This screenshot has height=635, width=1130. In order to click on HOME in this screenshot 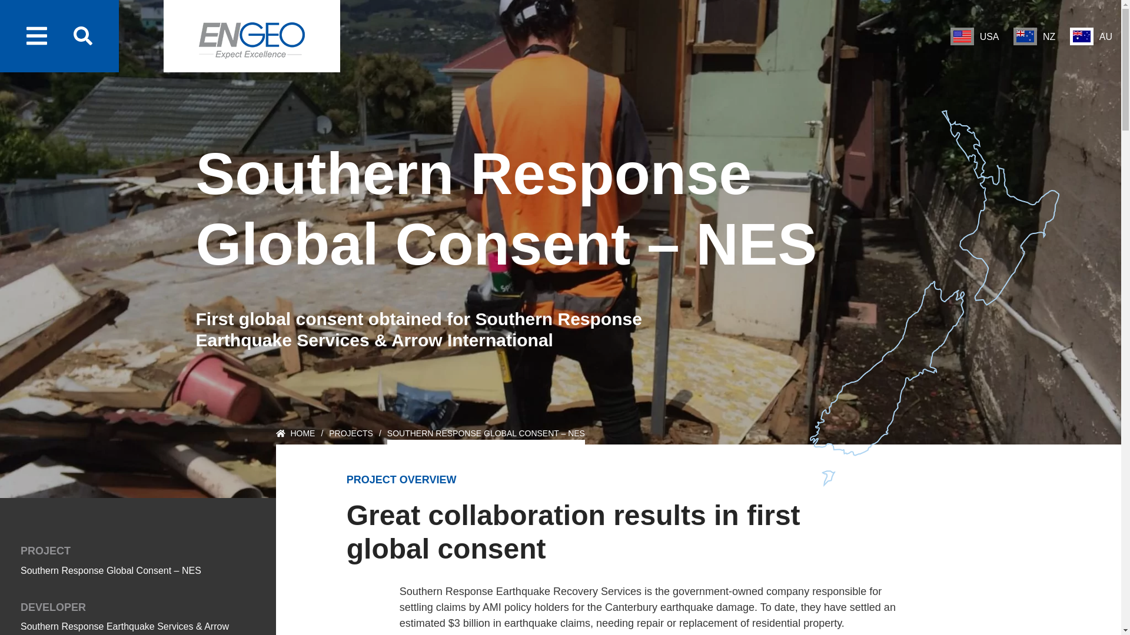, I will do `click(295, 436)`.